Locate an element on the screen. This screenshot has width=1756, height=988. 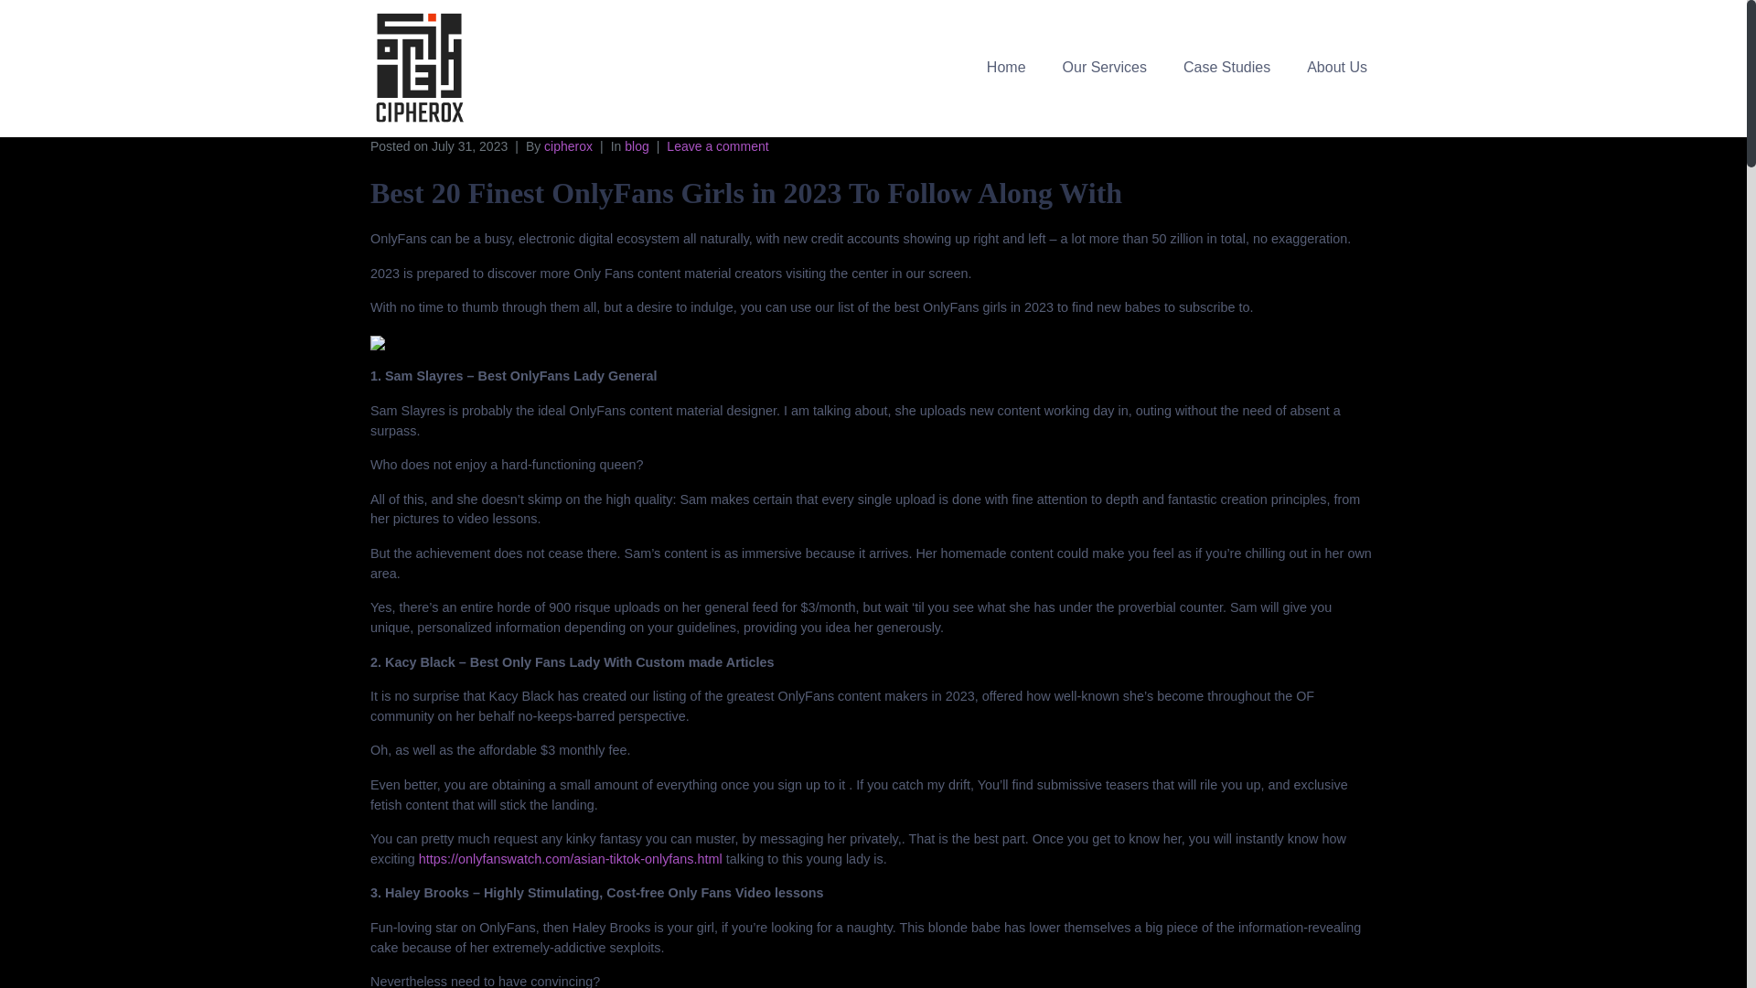
Leave a comment is located at coordinates (717, 146).